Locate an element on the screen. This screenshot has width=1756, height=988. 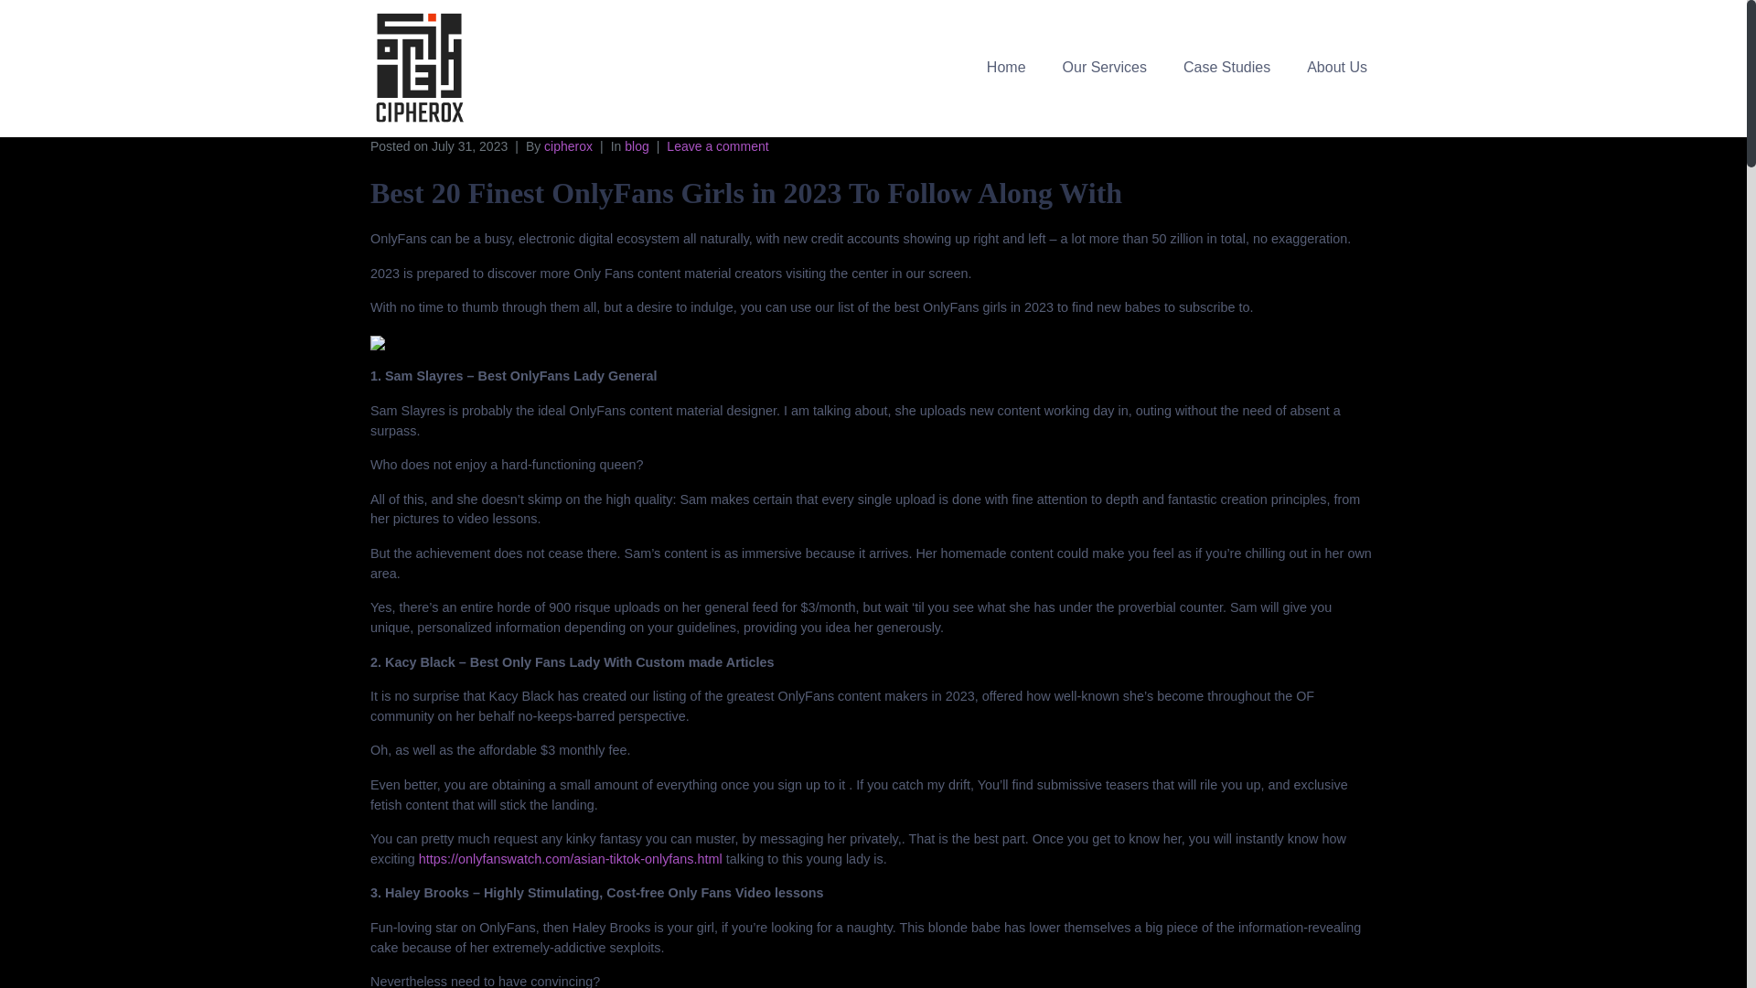
Leave a comment is located at coordinates (717, 146).